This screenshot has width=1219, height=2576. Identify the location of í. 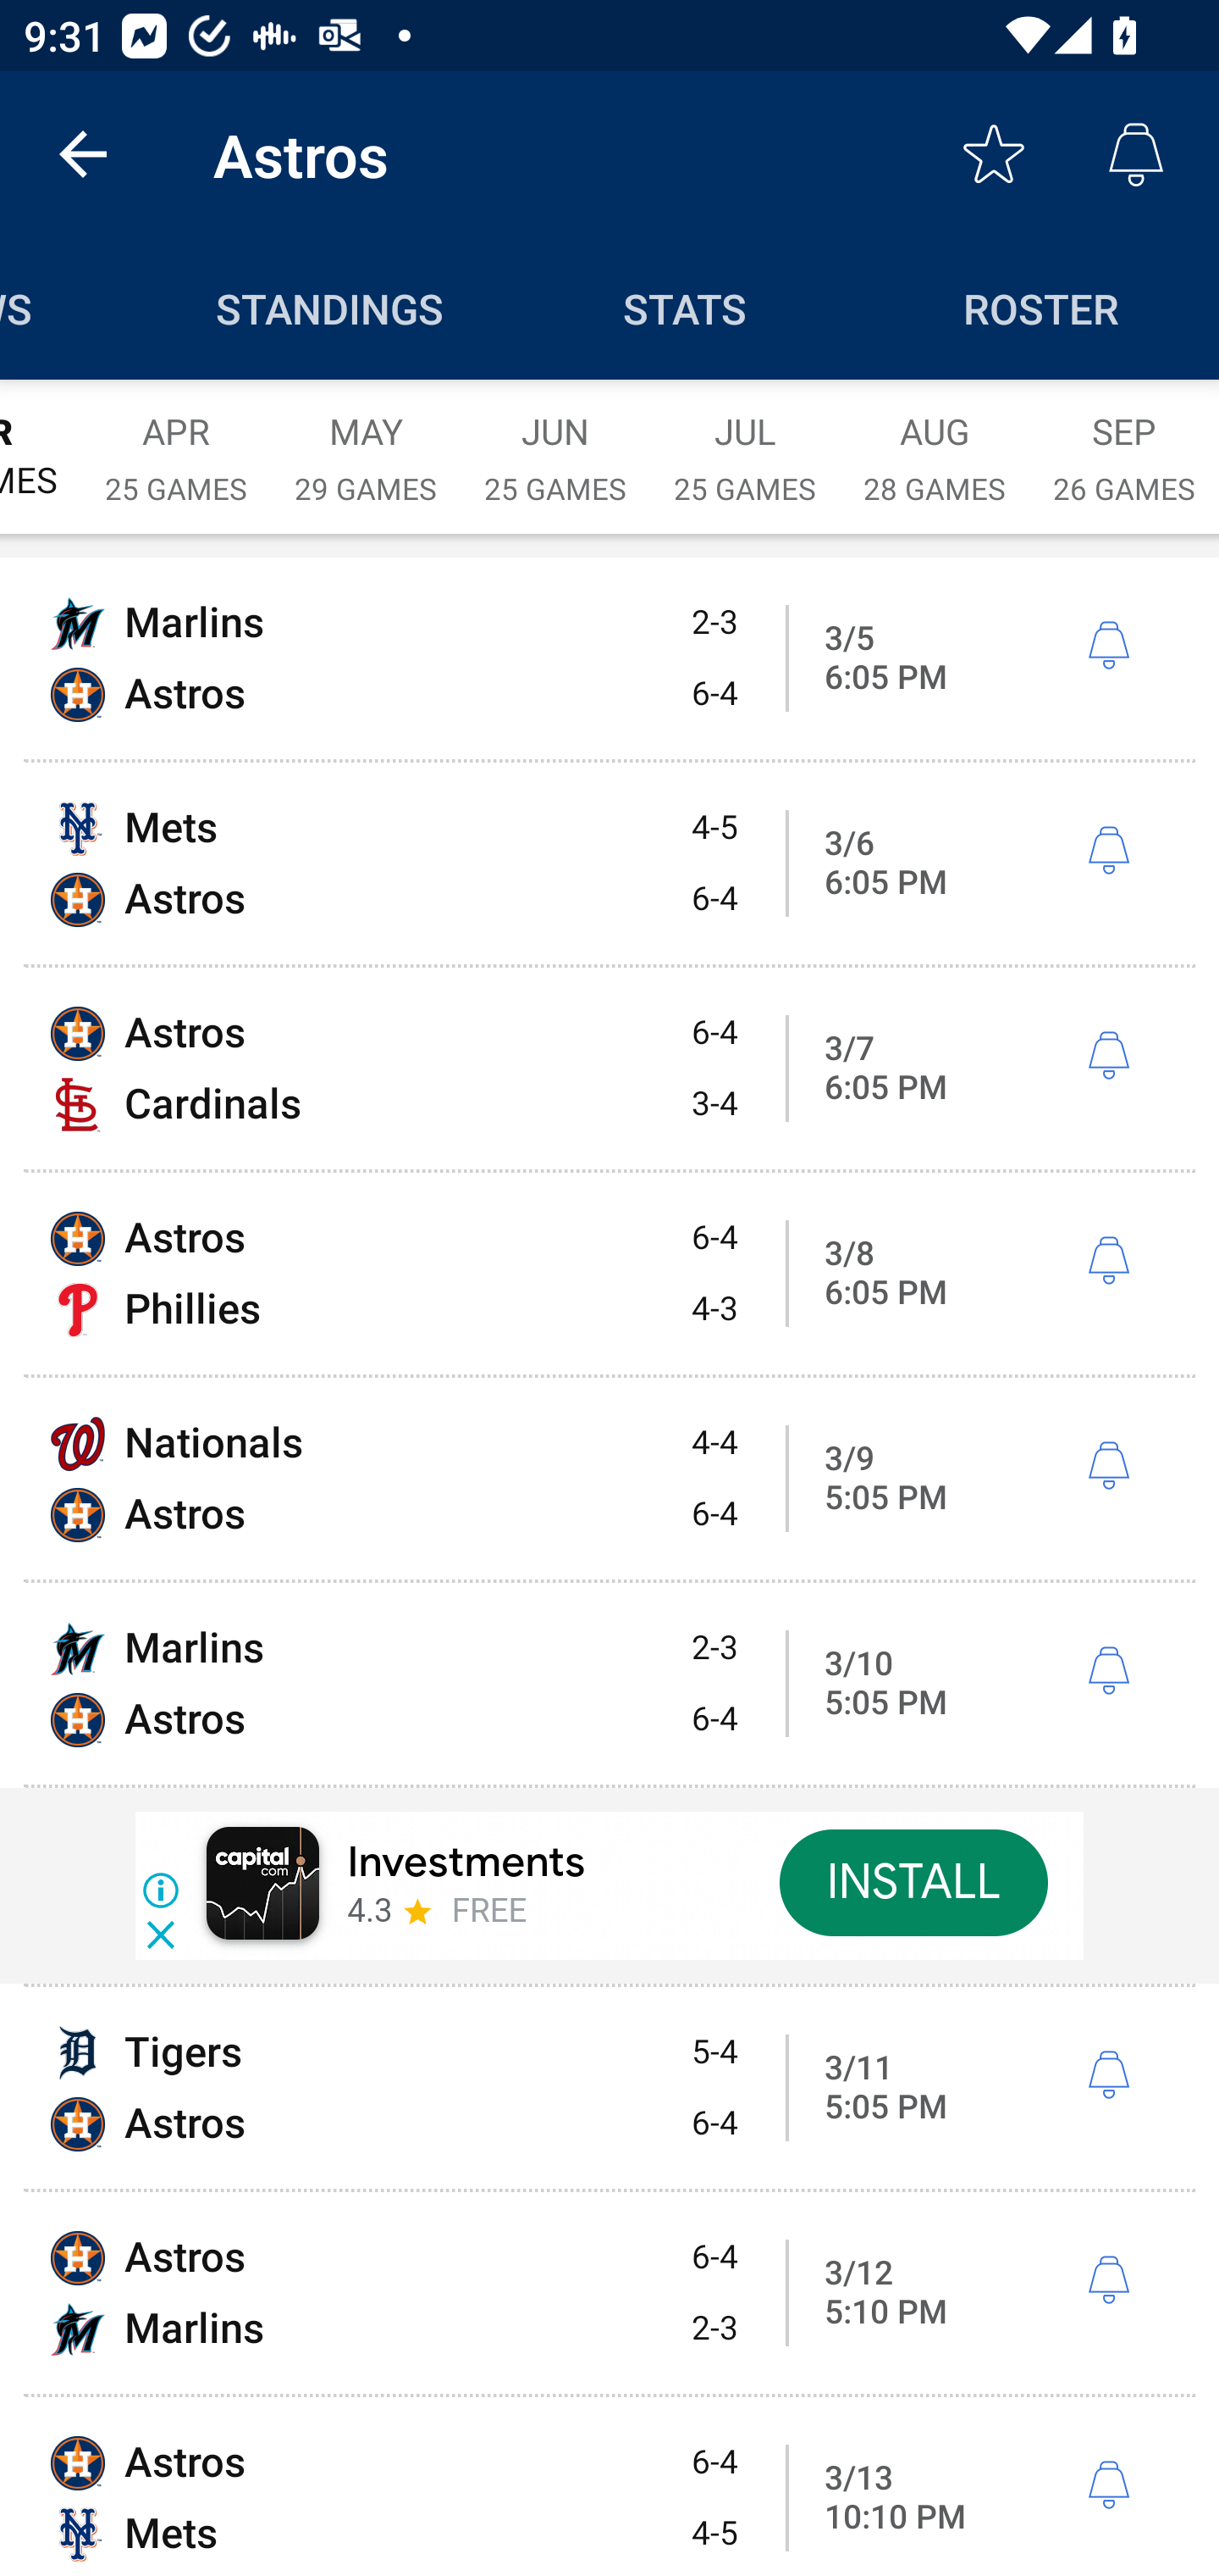
(1108, 2074).